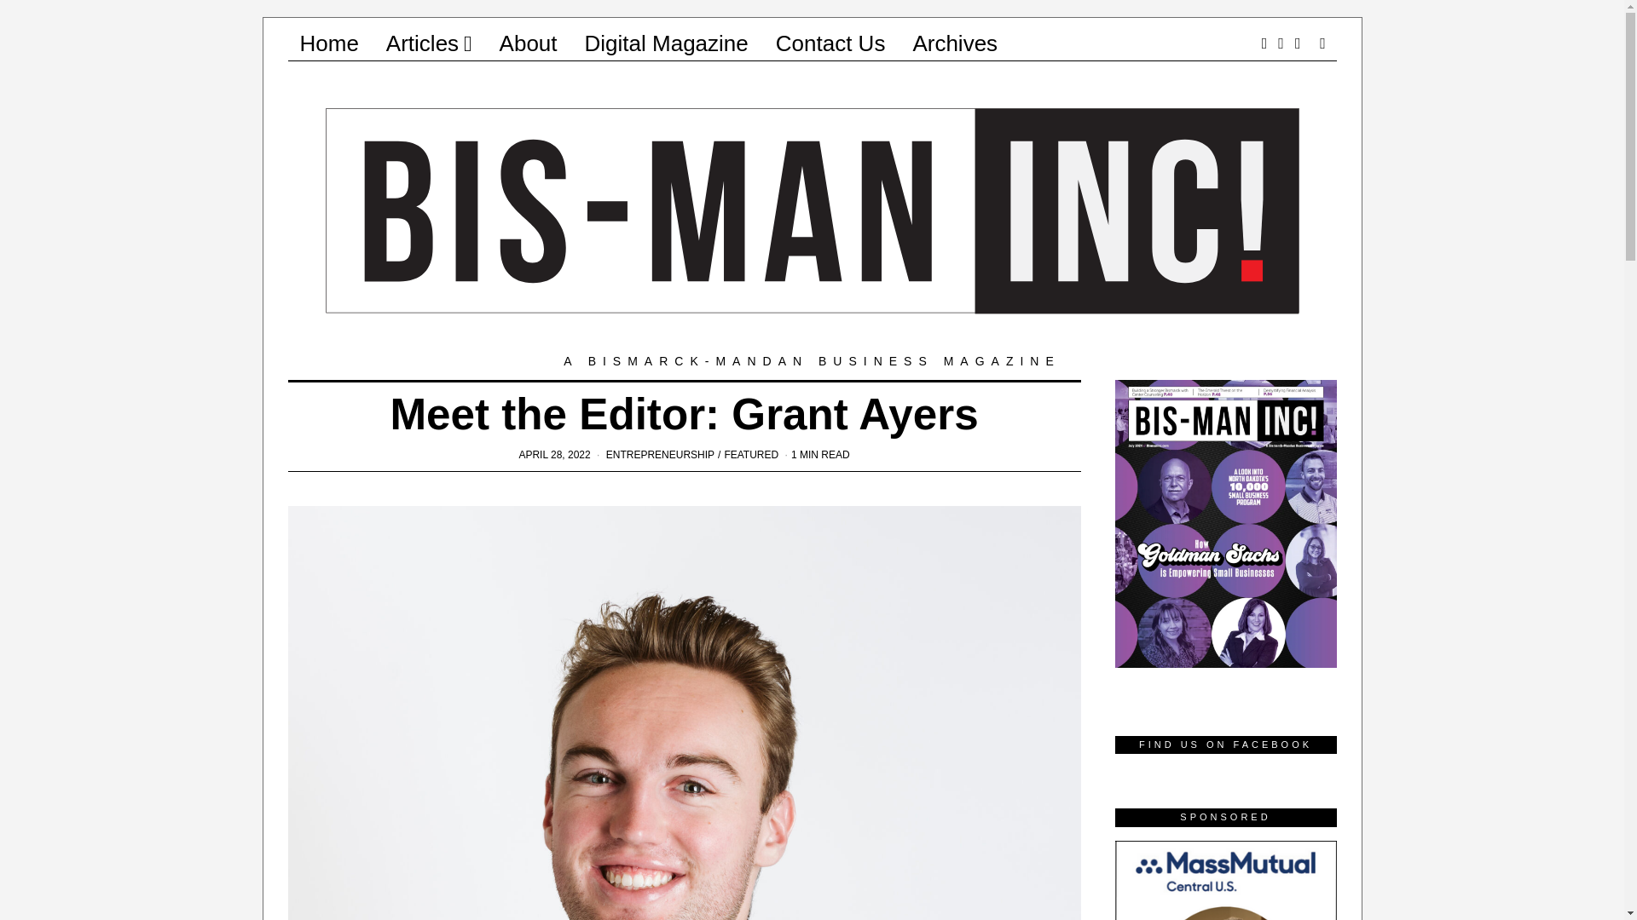 This screenshot has height=920, width=1637. Describe the element at coordinates (329, 43) in the screenshot. I see `Home` at that location.